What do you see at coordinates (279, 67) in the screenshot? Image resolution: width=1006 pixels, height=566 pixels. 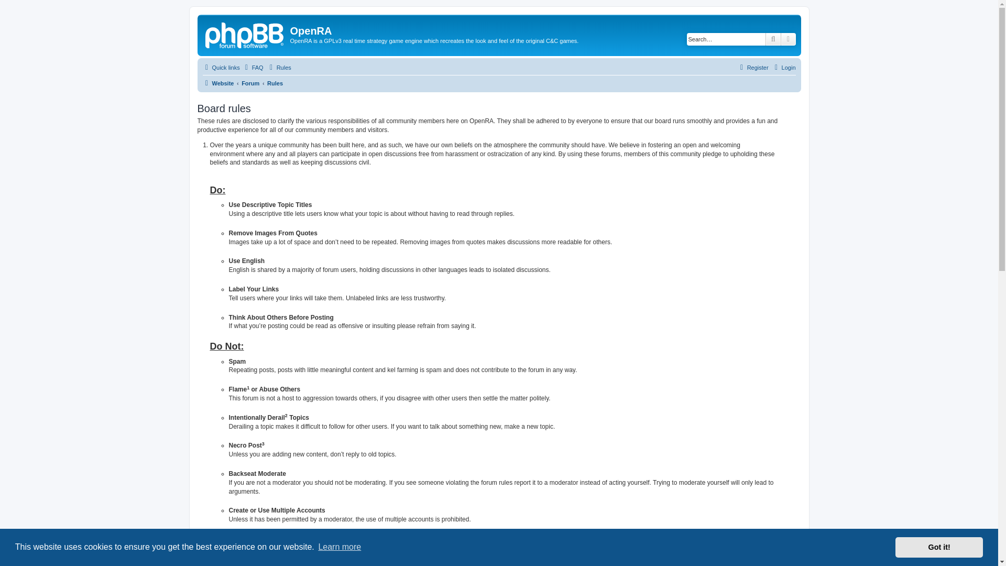 I see `Rules` at bounding box center [279, 67].